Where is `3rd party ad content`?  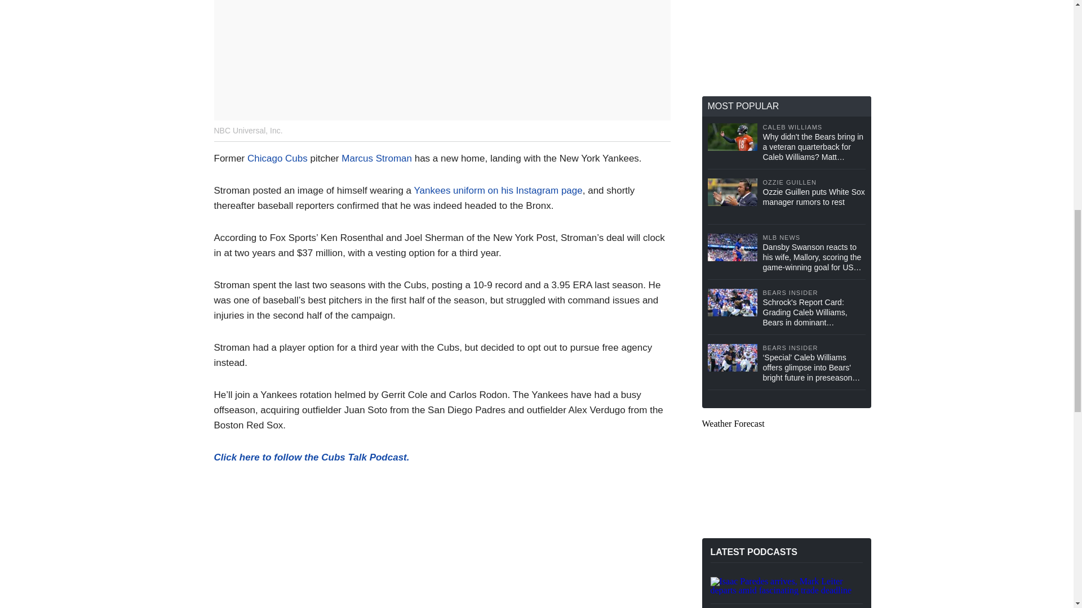 3rd party ad content is located at coordinates (787, 41).